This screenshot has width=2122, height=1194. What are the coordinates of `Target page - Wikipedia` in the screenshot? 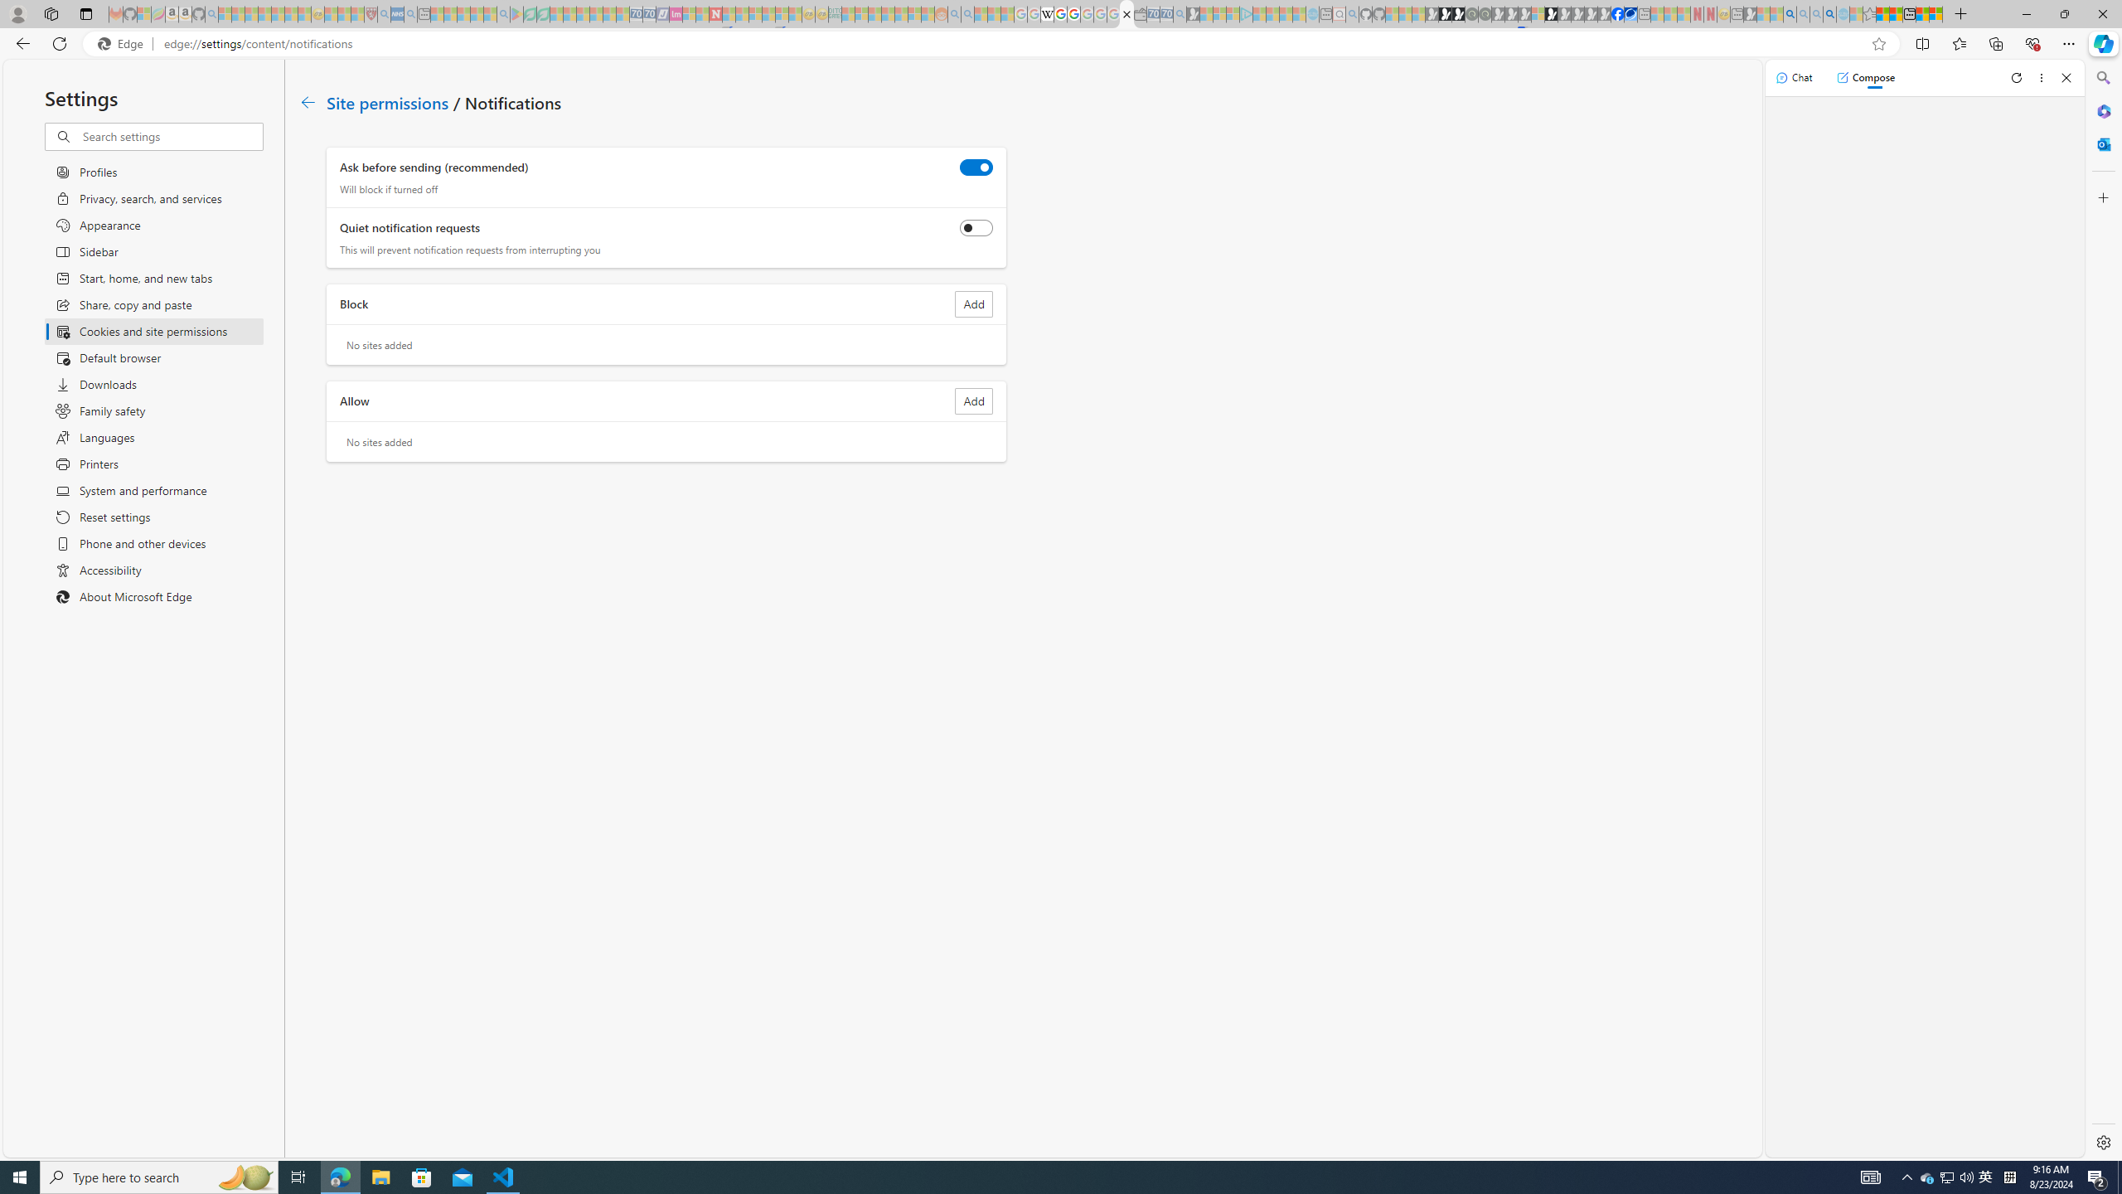 It's located at (1047, 14).